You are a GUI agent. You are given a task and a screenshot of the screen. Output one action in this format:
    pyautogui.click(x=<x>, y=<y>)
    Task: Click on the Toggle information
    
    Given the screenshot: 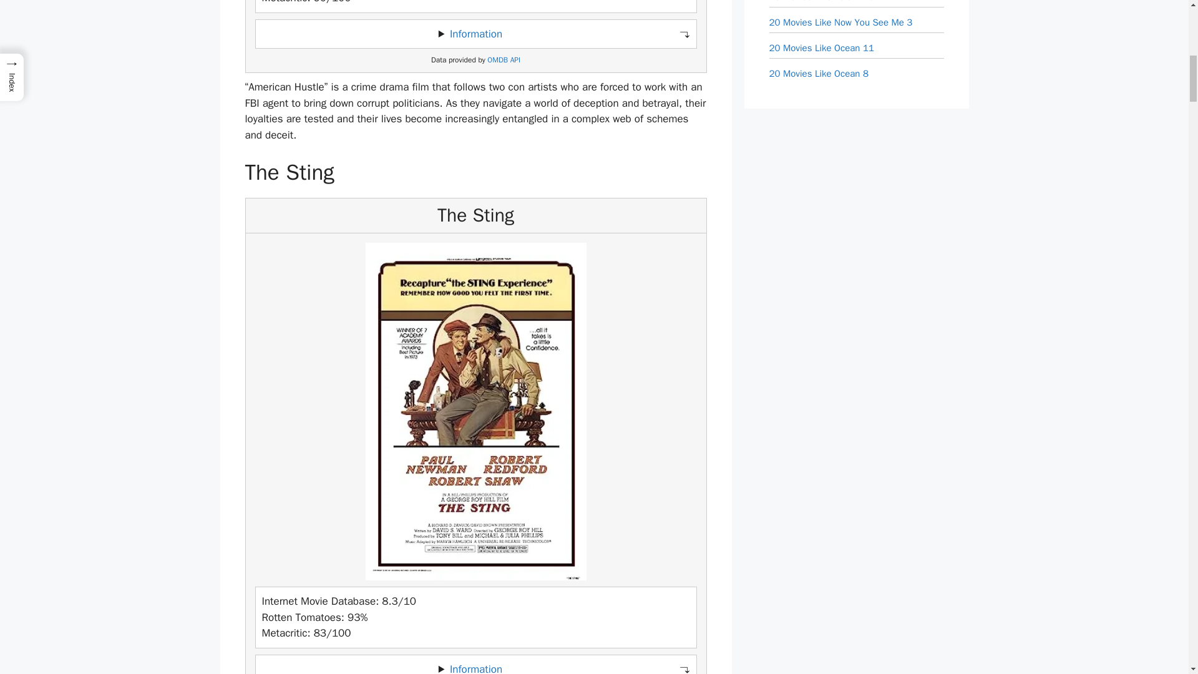 What is the action you would take?
    pyautogui.click(x=475, y=34)
    